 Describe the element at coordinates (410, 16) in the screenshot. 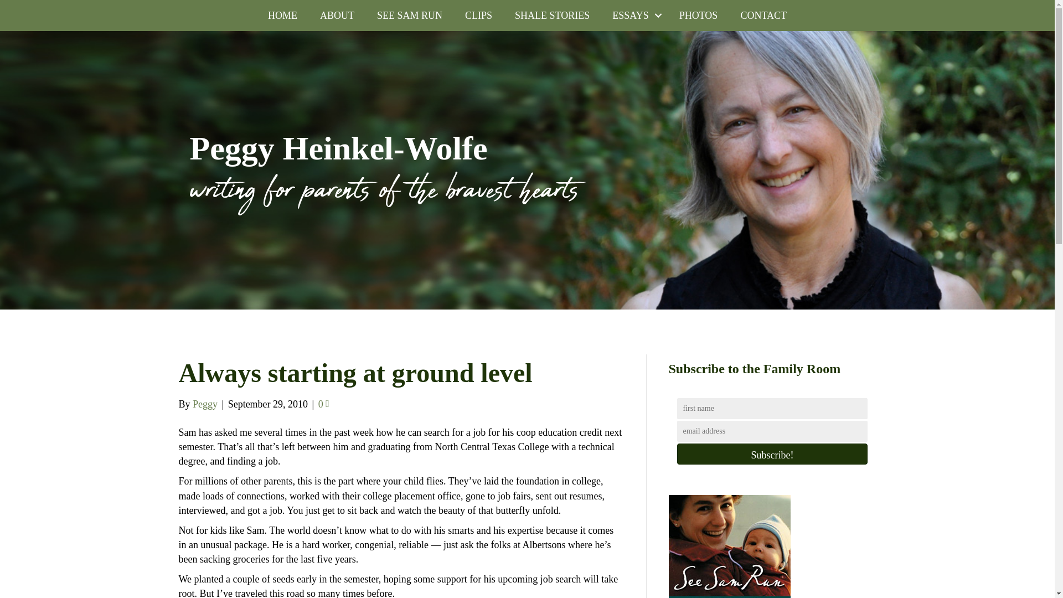

I see `SEE SAM RUN` at that location.